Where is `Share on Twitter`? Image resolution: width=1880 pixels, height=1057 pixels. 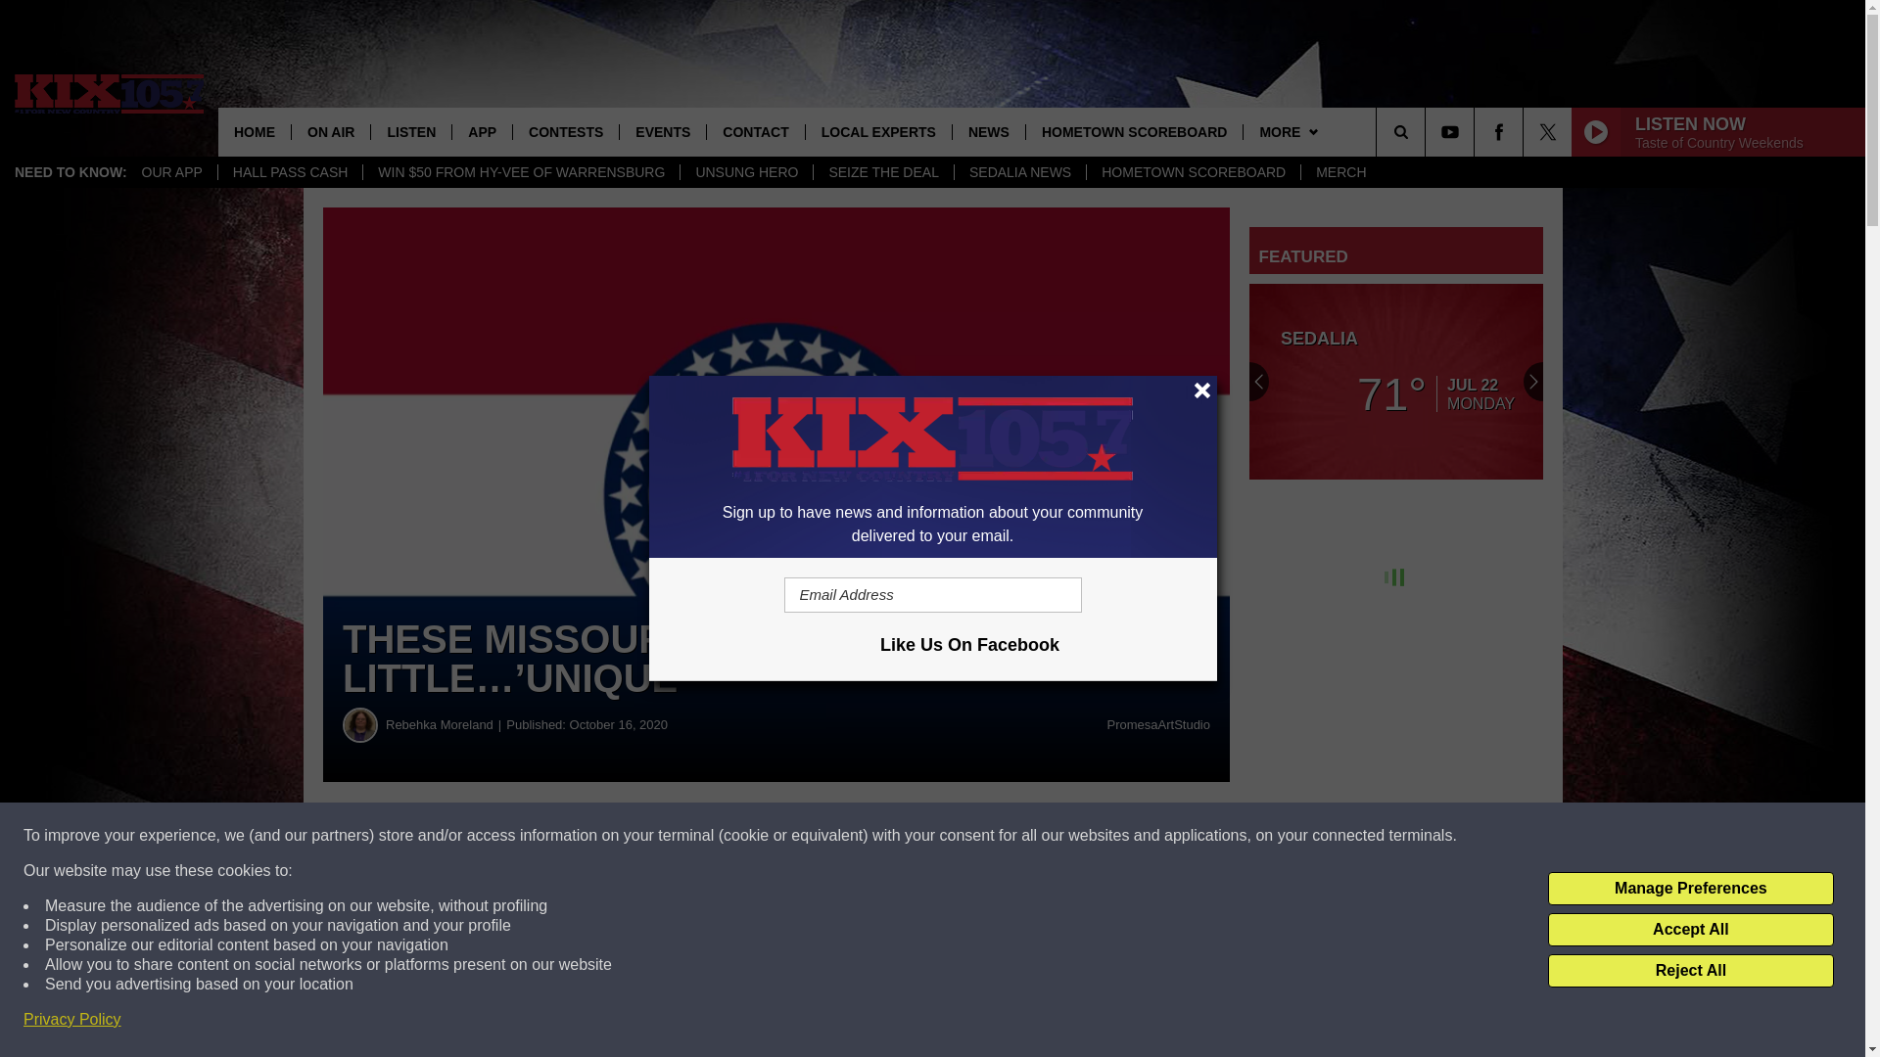 Share on Twitter is located at coordinates (958, 836).